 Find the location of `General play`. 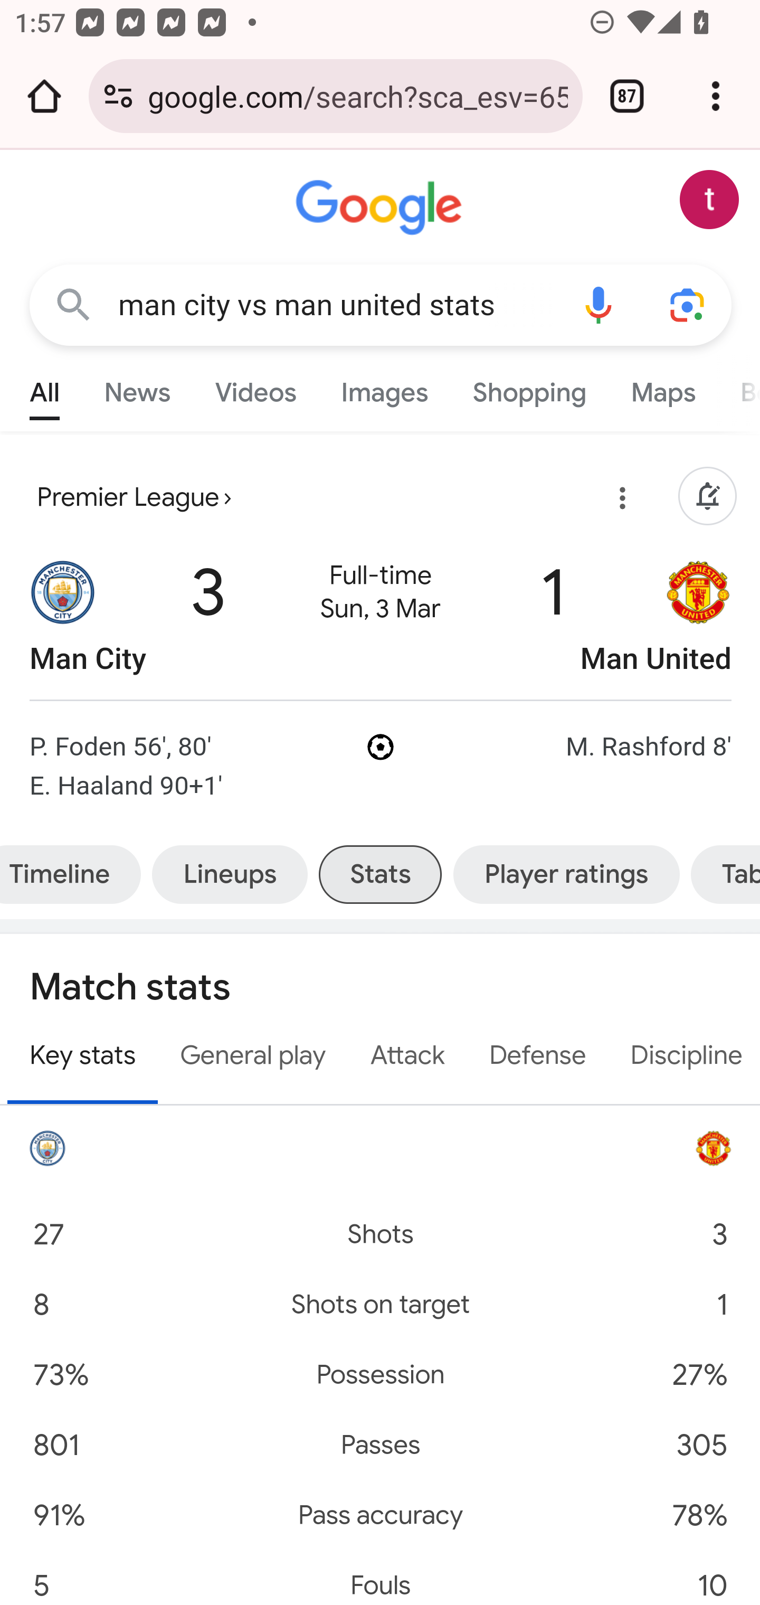

General play is located at coordinates (252, 1056).